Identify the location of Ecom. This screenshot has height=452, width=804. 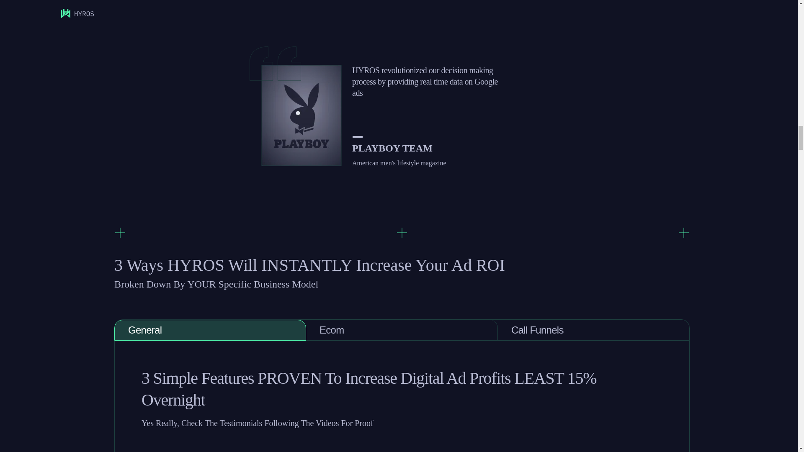
(402, 330).